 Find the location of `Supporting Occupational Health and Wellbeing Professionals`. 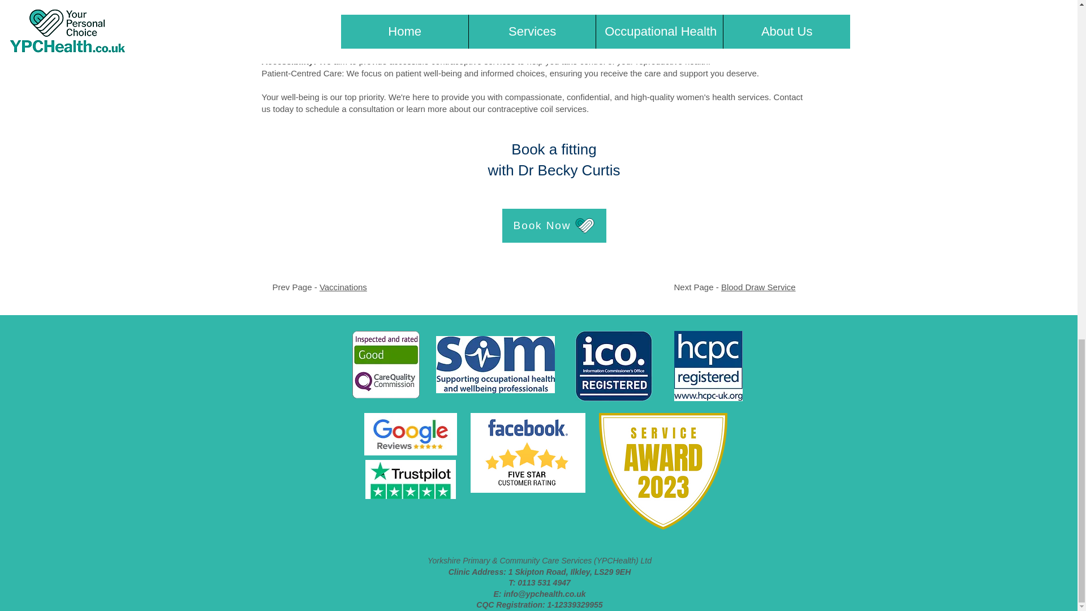

Supporting Occupational Health and Wellbeing Professionals is located at coordinates (494, 364).